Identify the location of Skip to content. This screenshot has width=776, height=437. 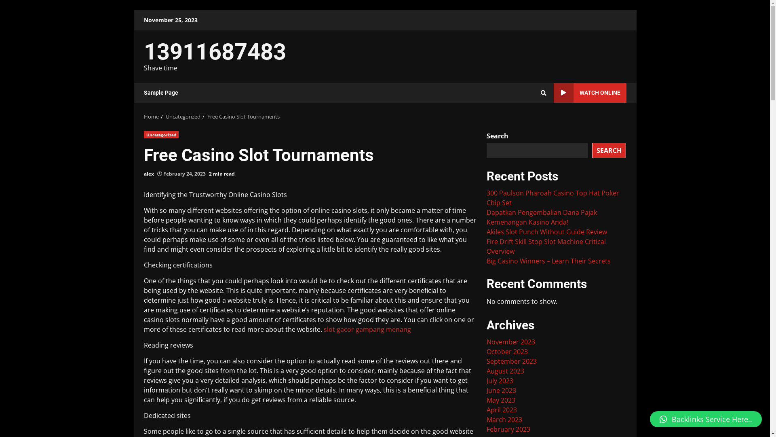
(133, 10).